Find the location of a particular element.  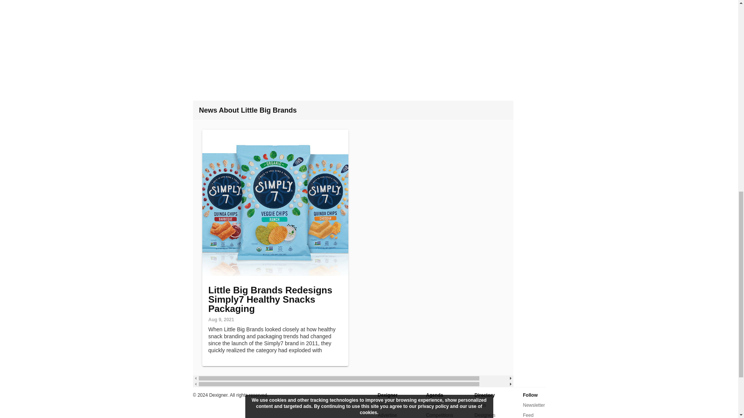

About Us is located at coordinates (387, 405).